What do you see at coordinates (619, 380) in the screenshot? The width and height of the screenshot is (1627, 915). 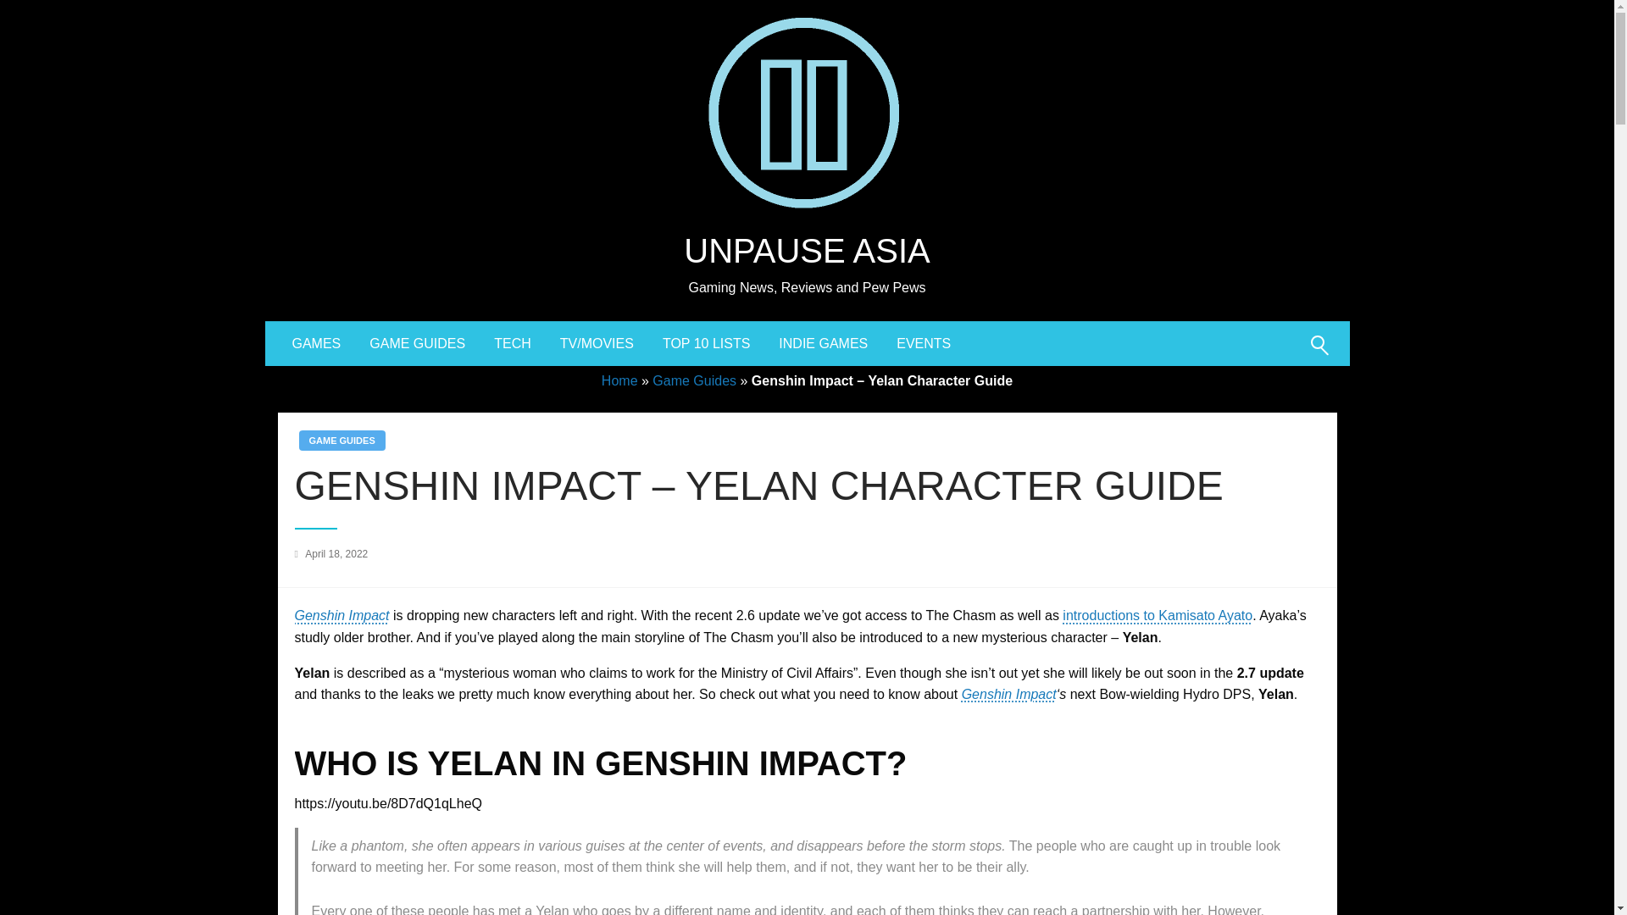 I see `Home` at bounding box center [619, 380].